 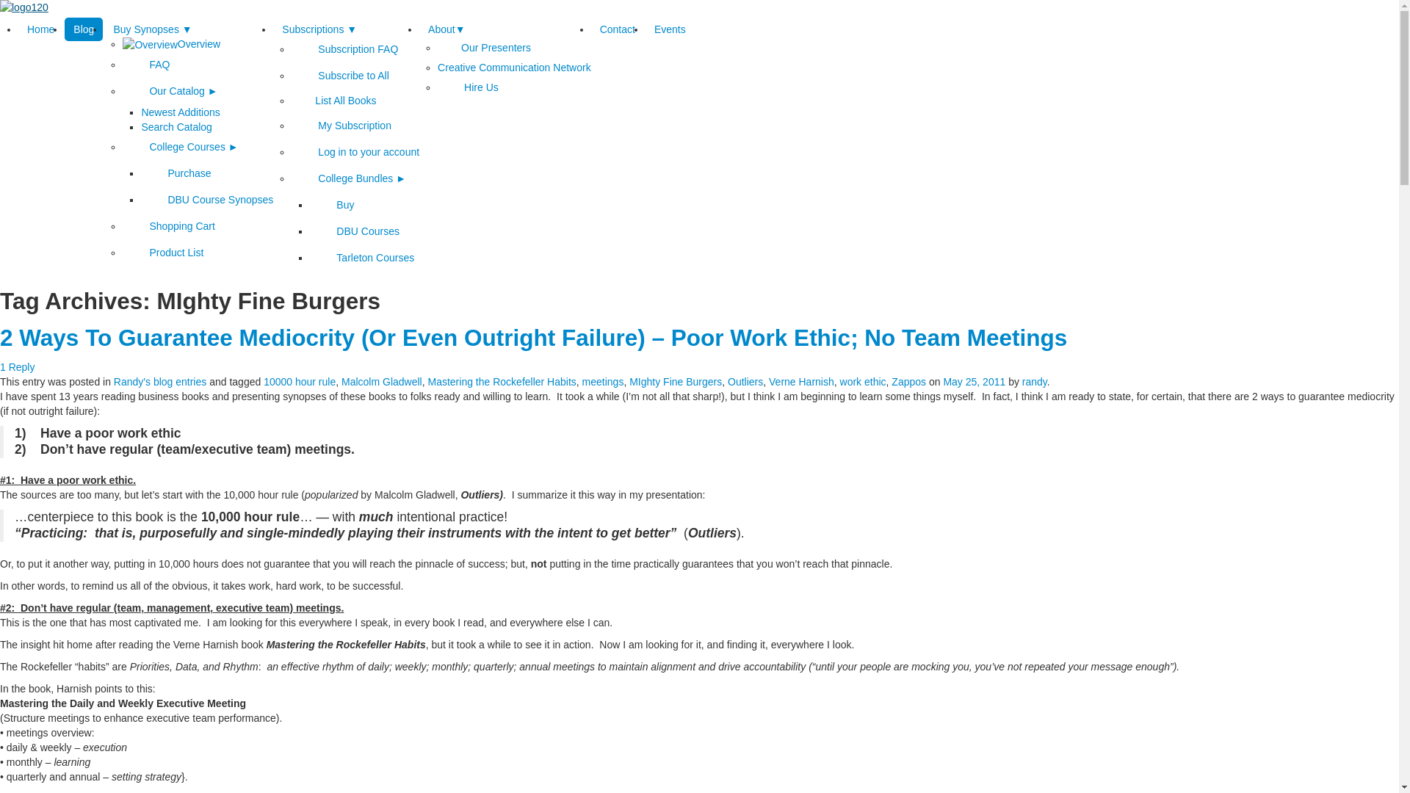 What do you see at coordinates (618, 29) in the screenshot?
I see `Contact` at bounding box center [618, 29].